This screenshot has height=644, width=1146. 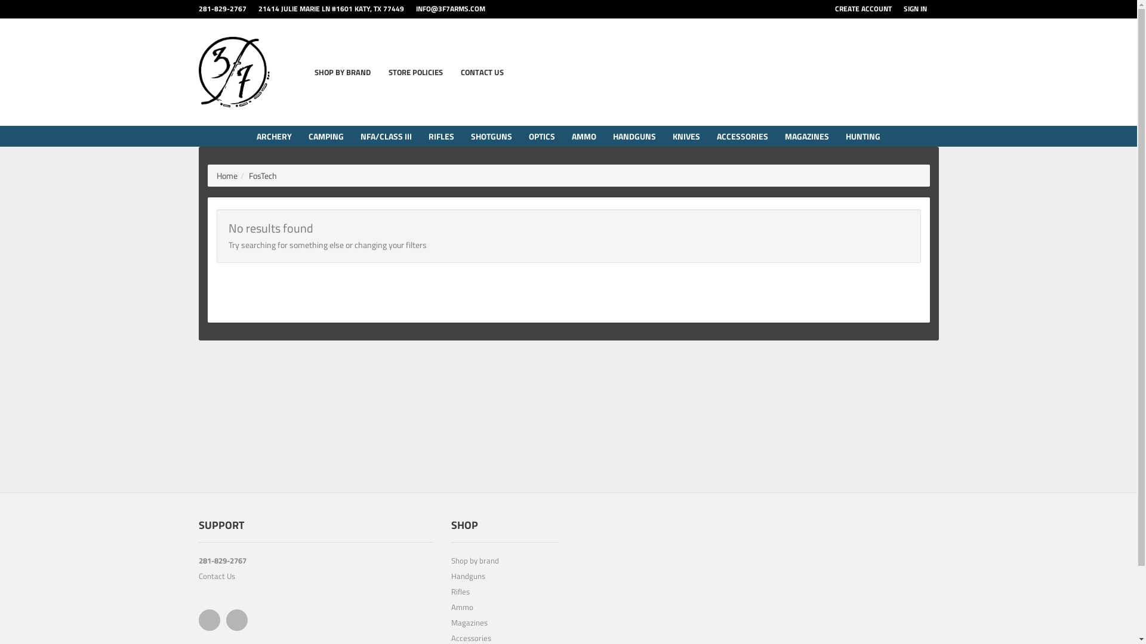 I want to click on RIFLES, so click(x=442, y=136).